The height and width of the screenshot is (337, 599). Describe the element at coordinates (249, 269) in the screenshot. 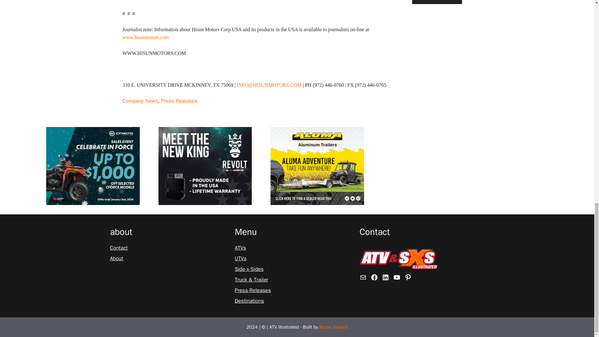

I see `Side-x-Sides` at that location.